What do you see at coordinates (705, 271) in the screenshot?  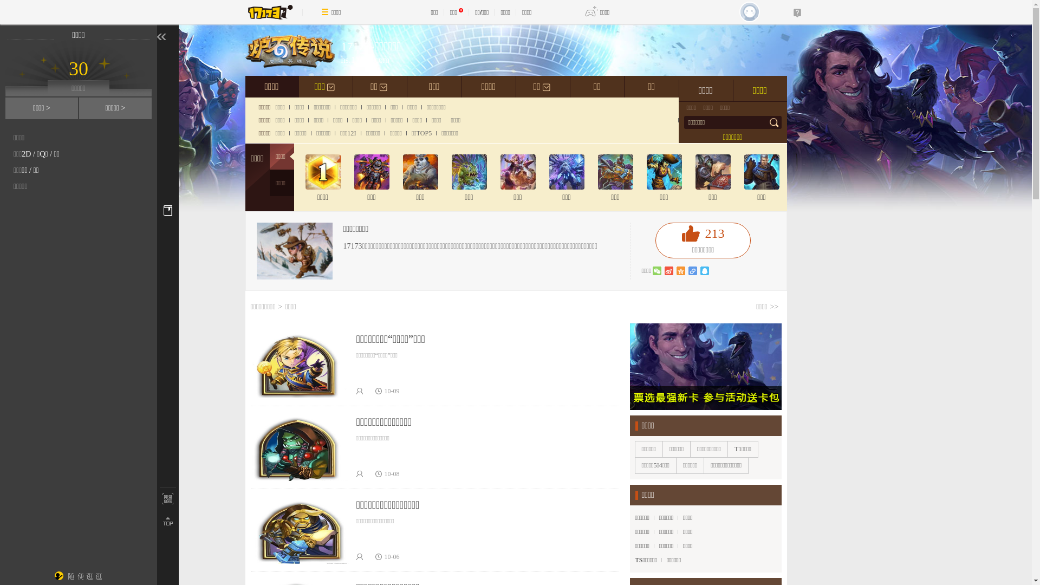 I see `q` at bounding box center [705, 271].